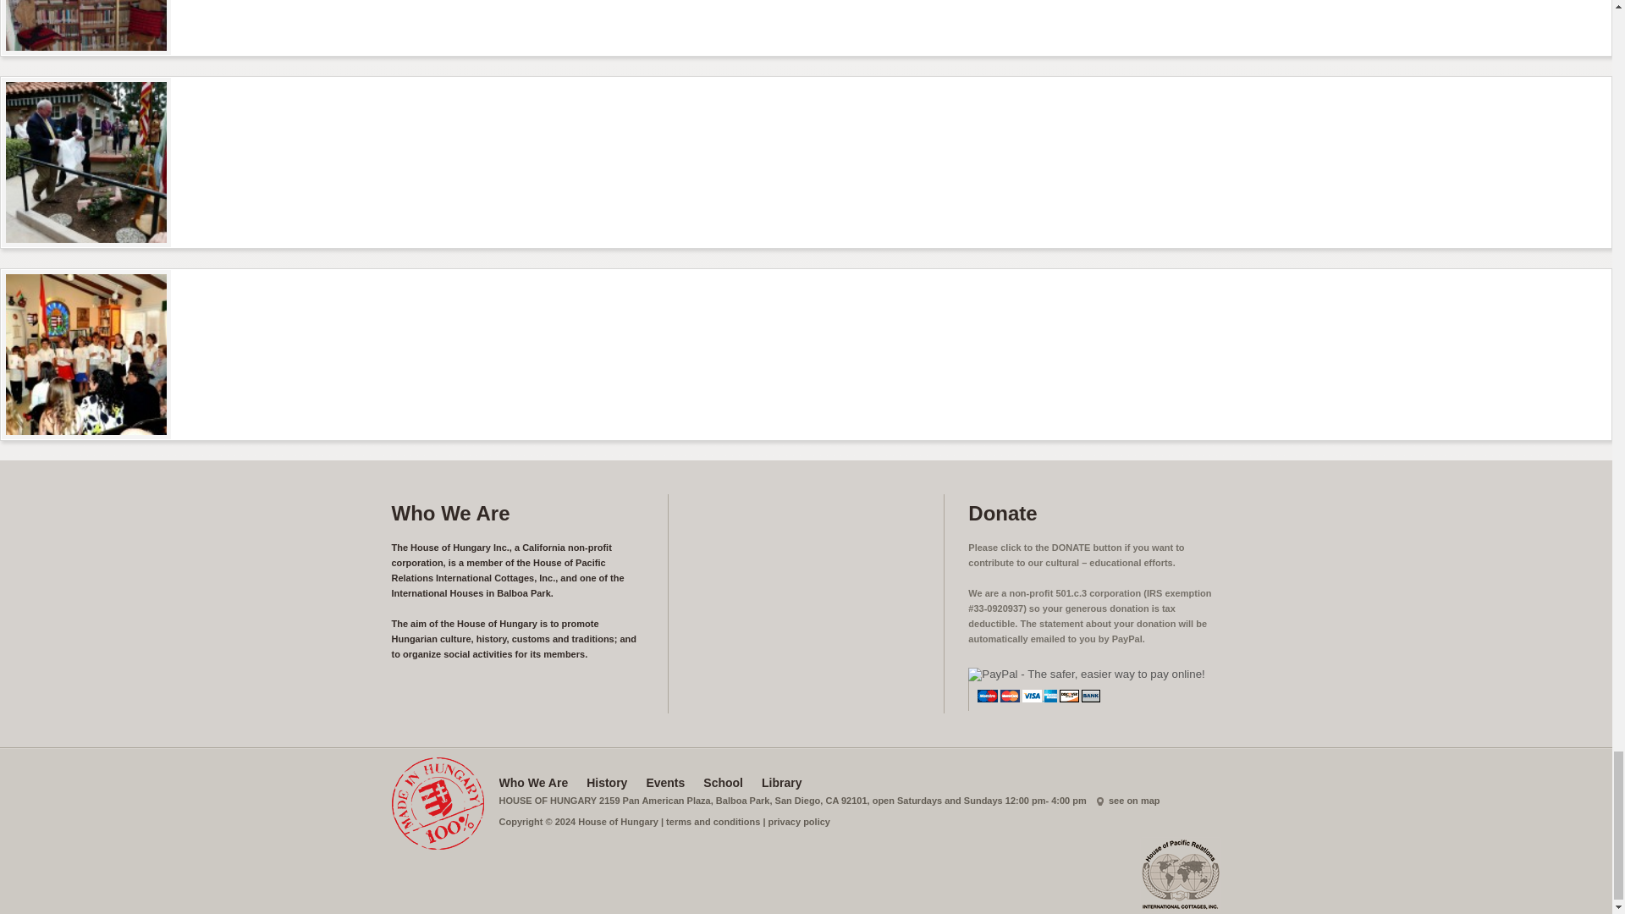 Image resolution: width=1625 pixels, height=914 pixels. Describe the element at coordinates (437, 804) in the screenshot. I see `This site was made in Hungary!` at that location.